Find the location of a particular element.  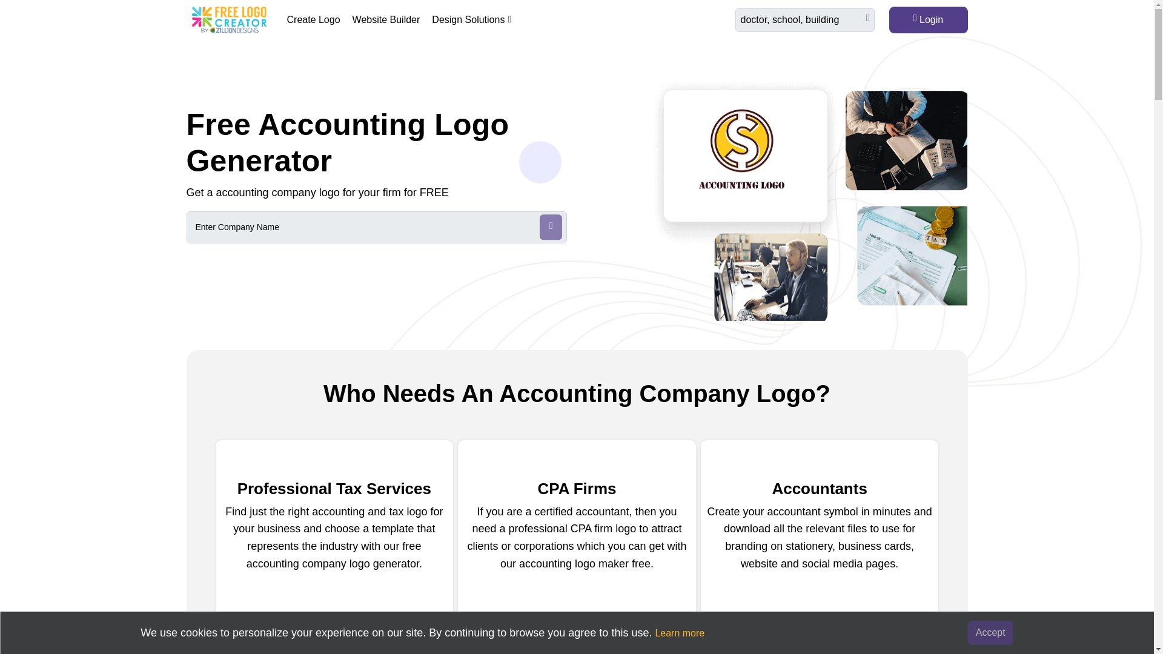

Create Logo is located at coordinates (314, 19).